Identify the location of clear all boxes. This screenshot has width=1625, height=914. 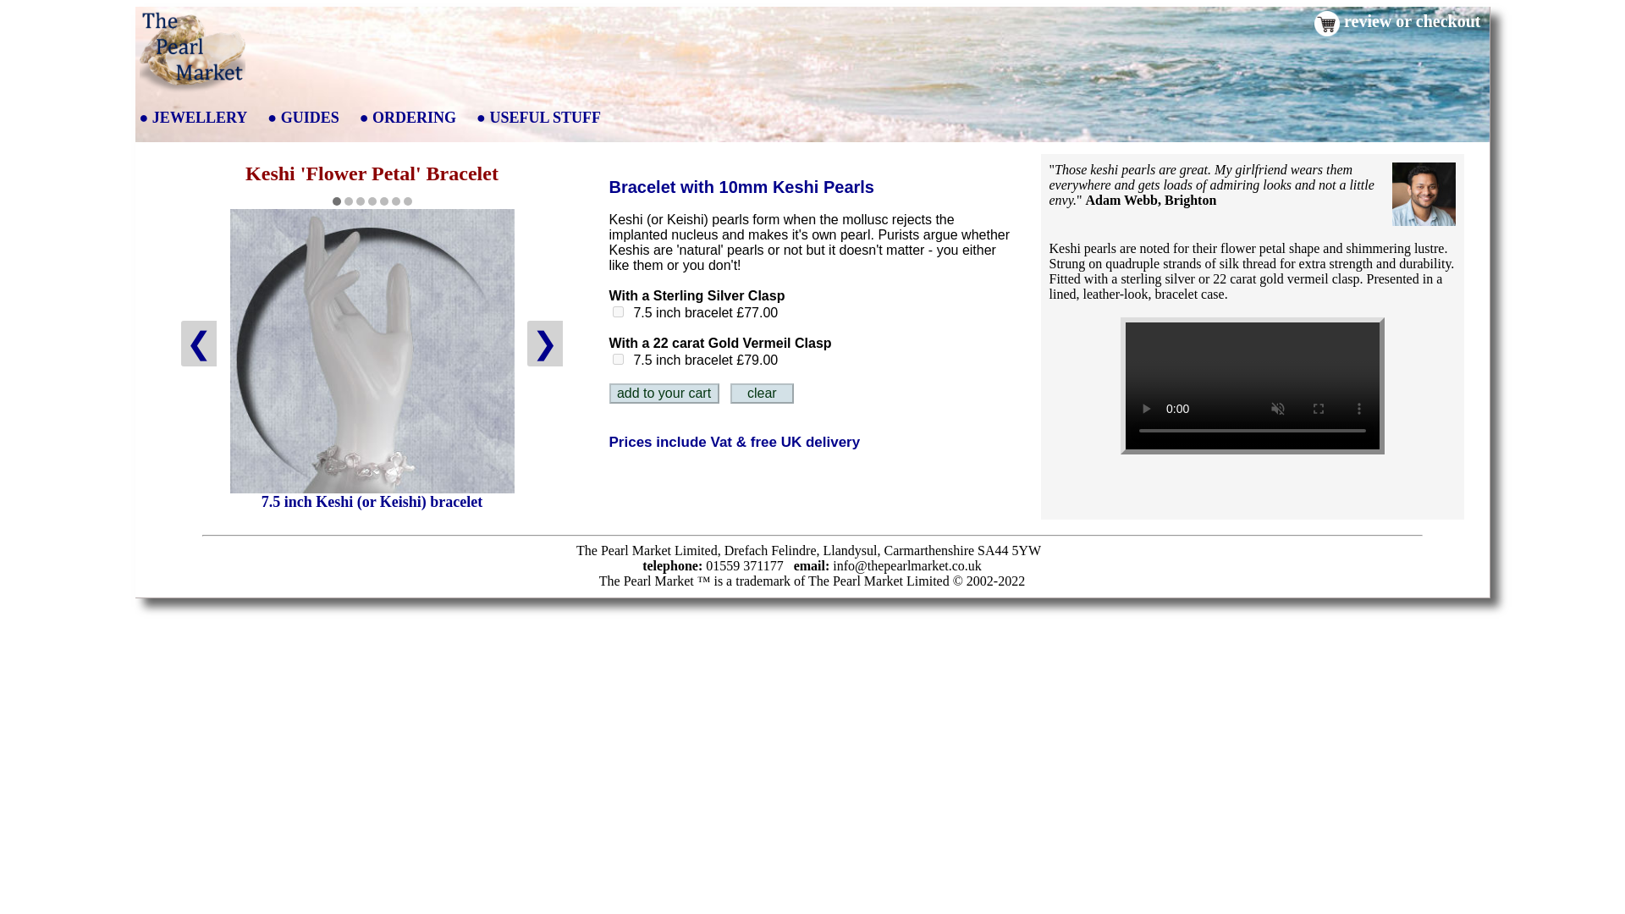
(762, 393).